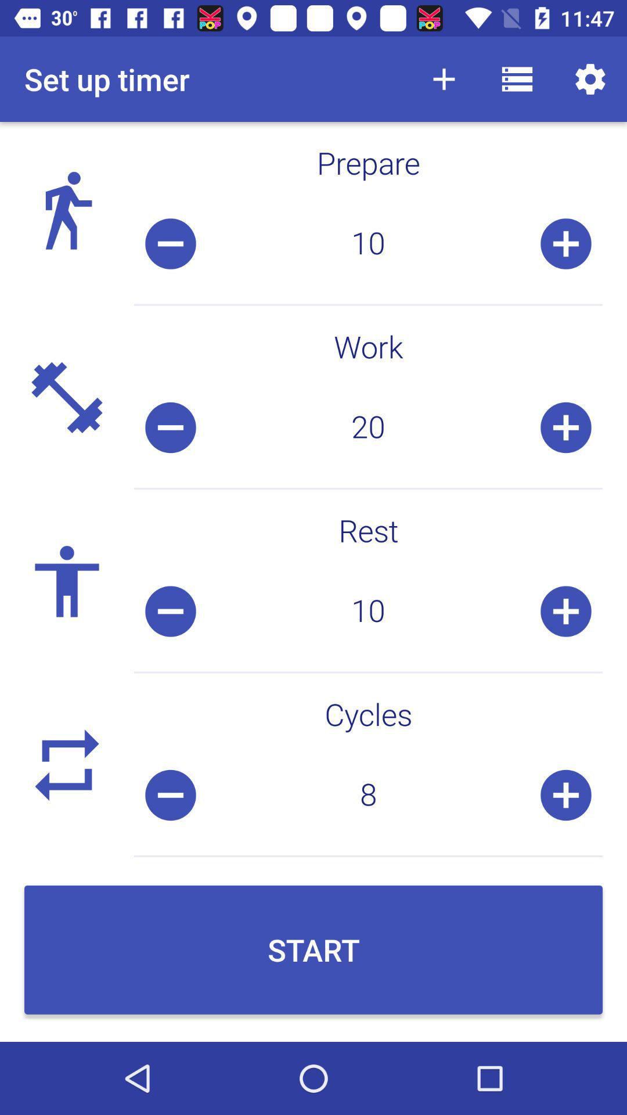 The image size is (627, 1115). Describe the element at coordinates (368, 427) in the screenshot. I see `jump until 20 icon` at that location.